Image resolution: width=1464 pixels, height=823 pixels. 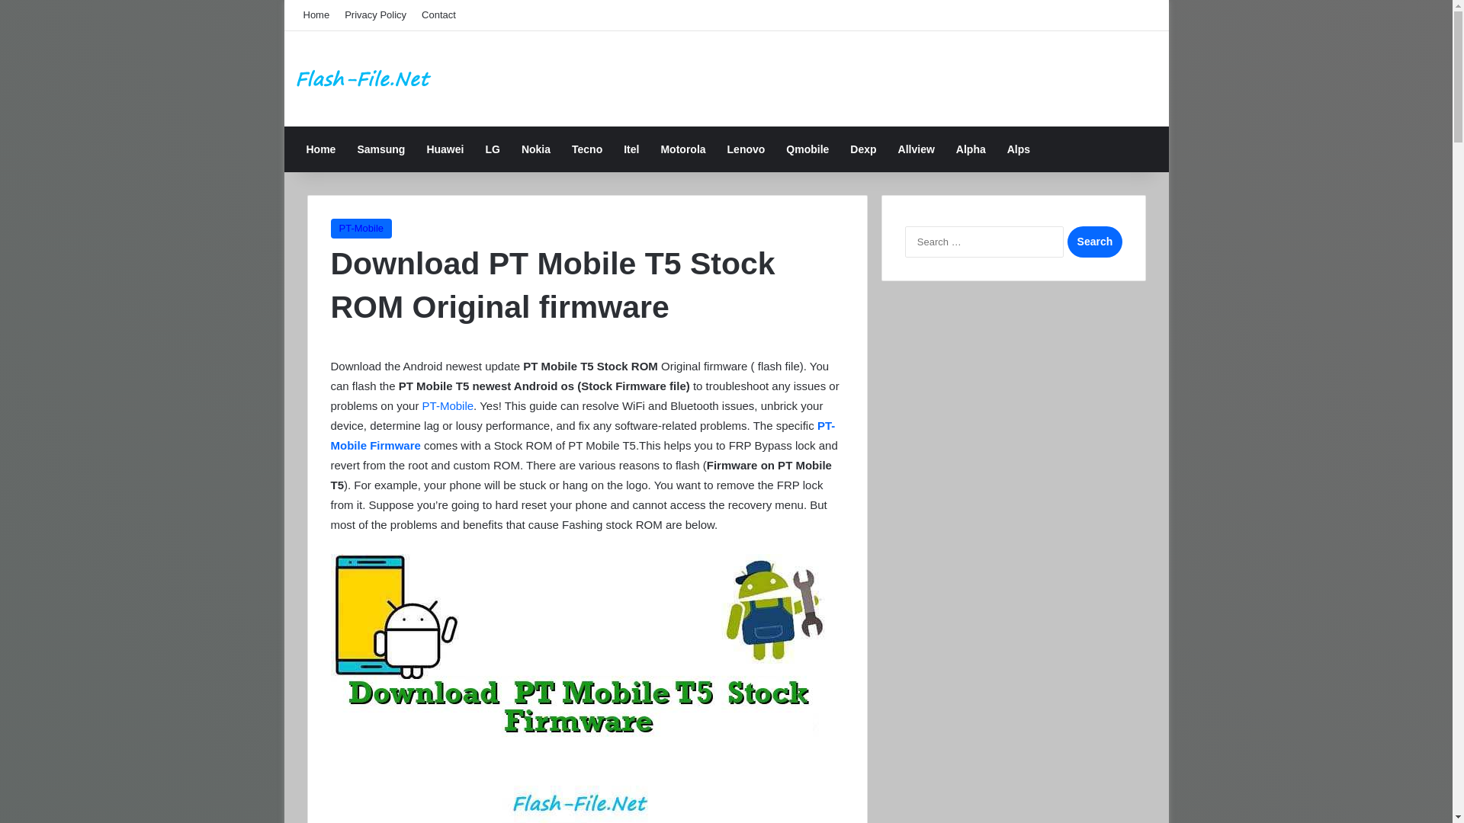 What do you see at coordinates (917, 149) in the screenshot?
I see `Allview` at bounding box center [917, 149].